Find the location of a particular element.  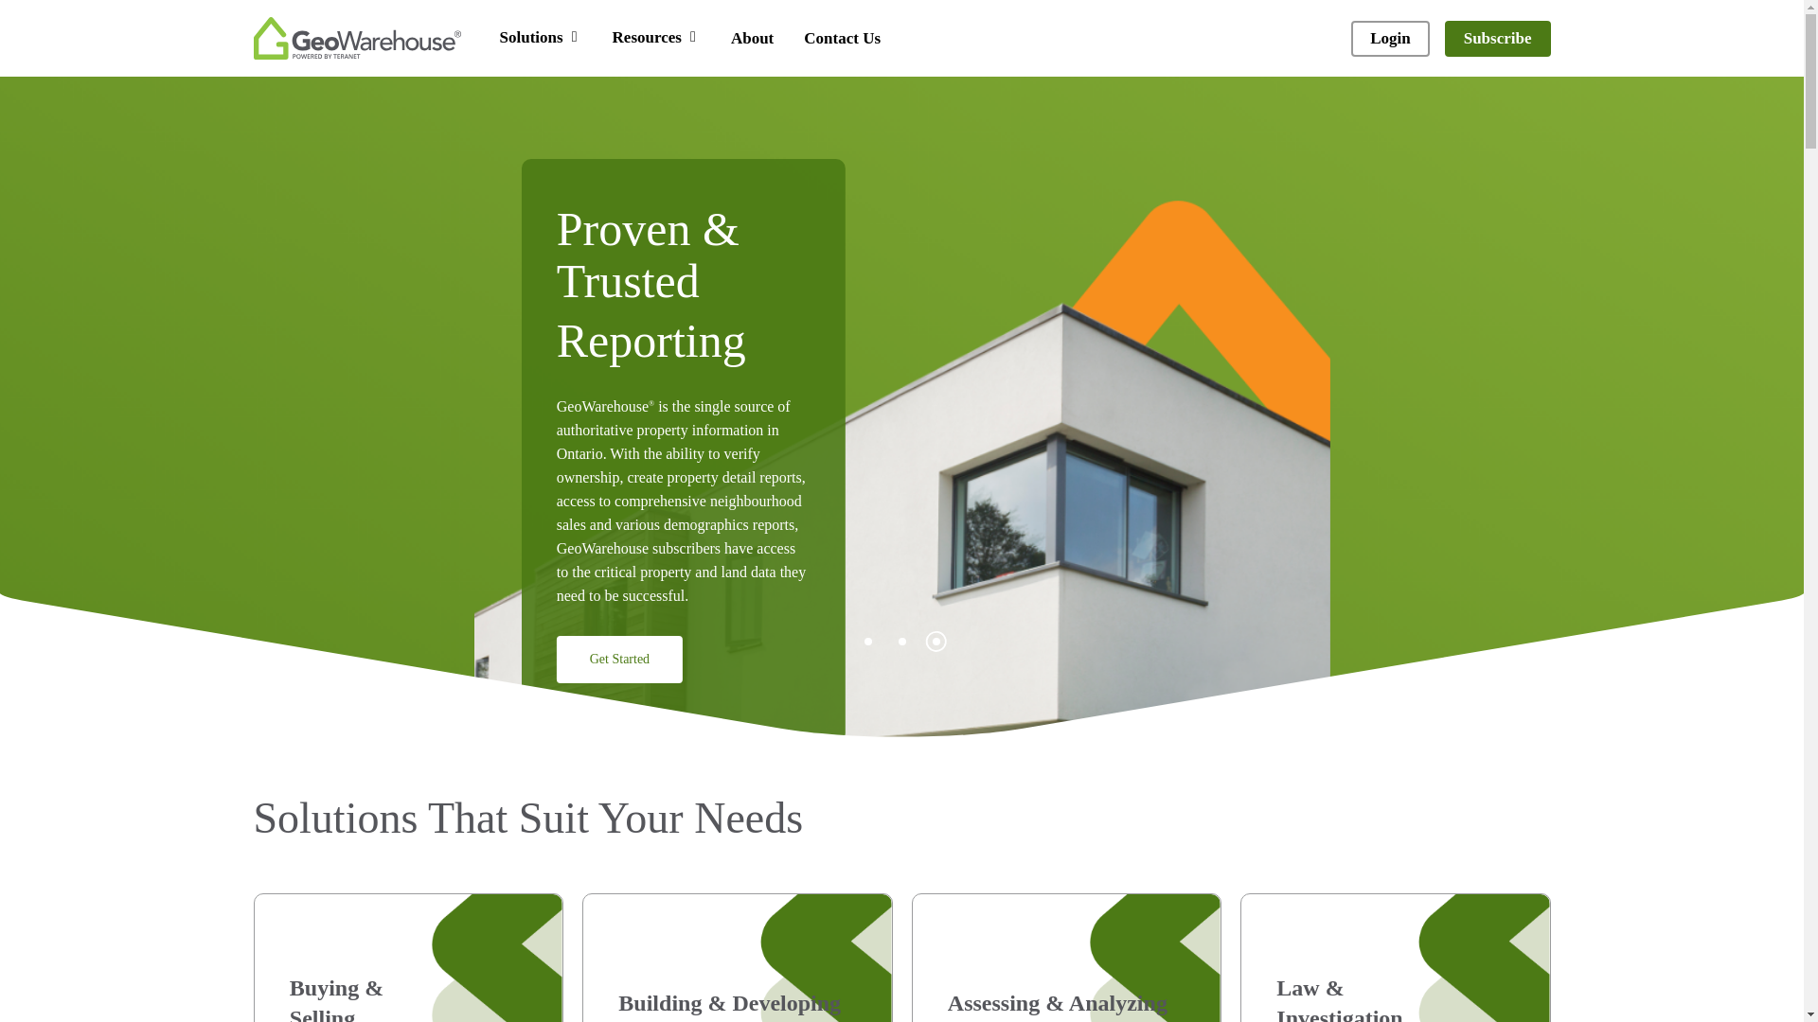

Solutions is located at coordinates (541, 38).